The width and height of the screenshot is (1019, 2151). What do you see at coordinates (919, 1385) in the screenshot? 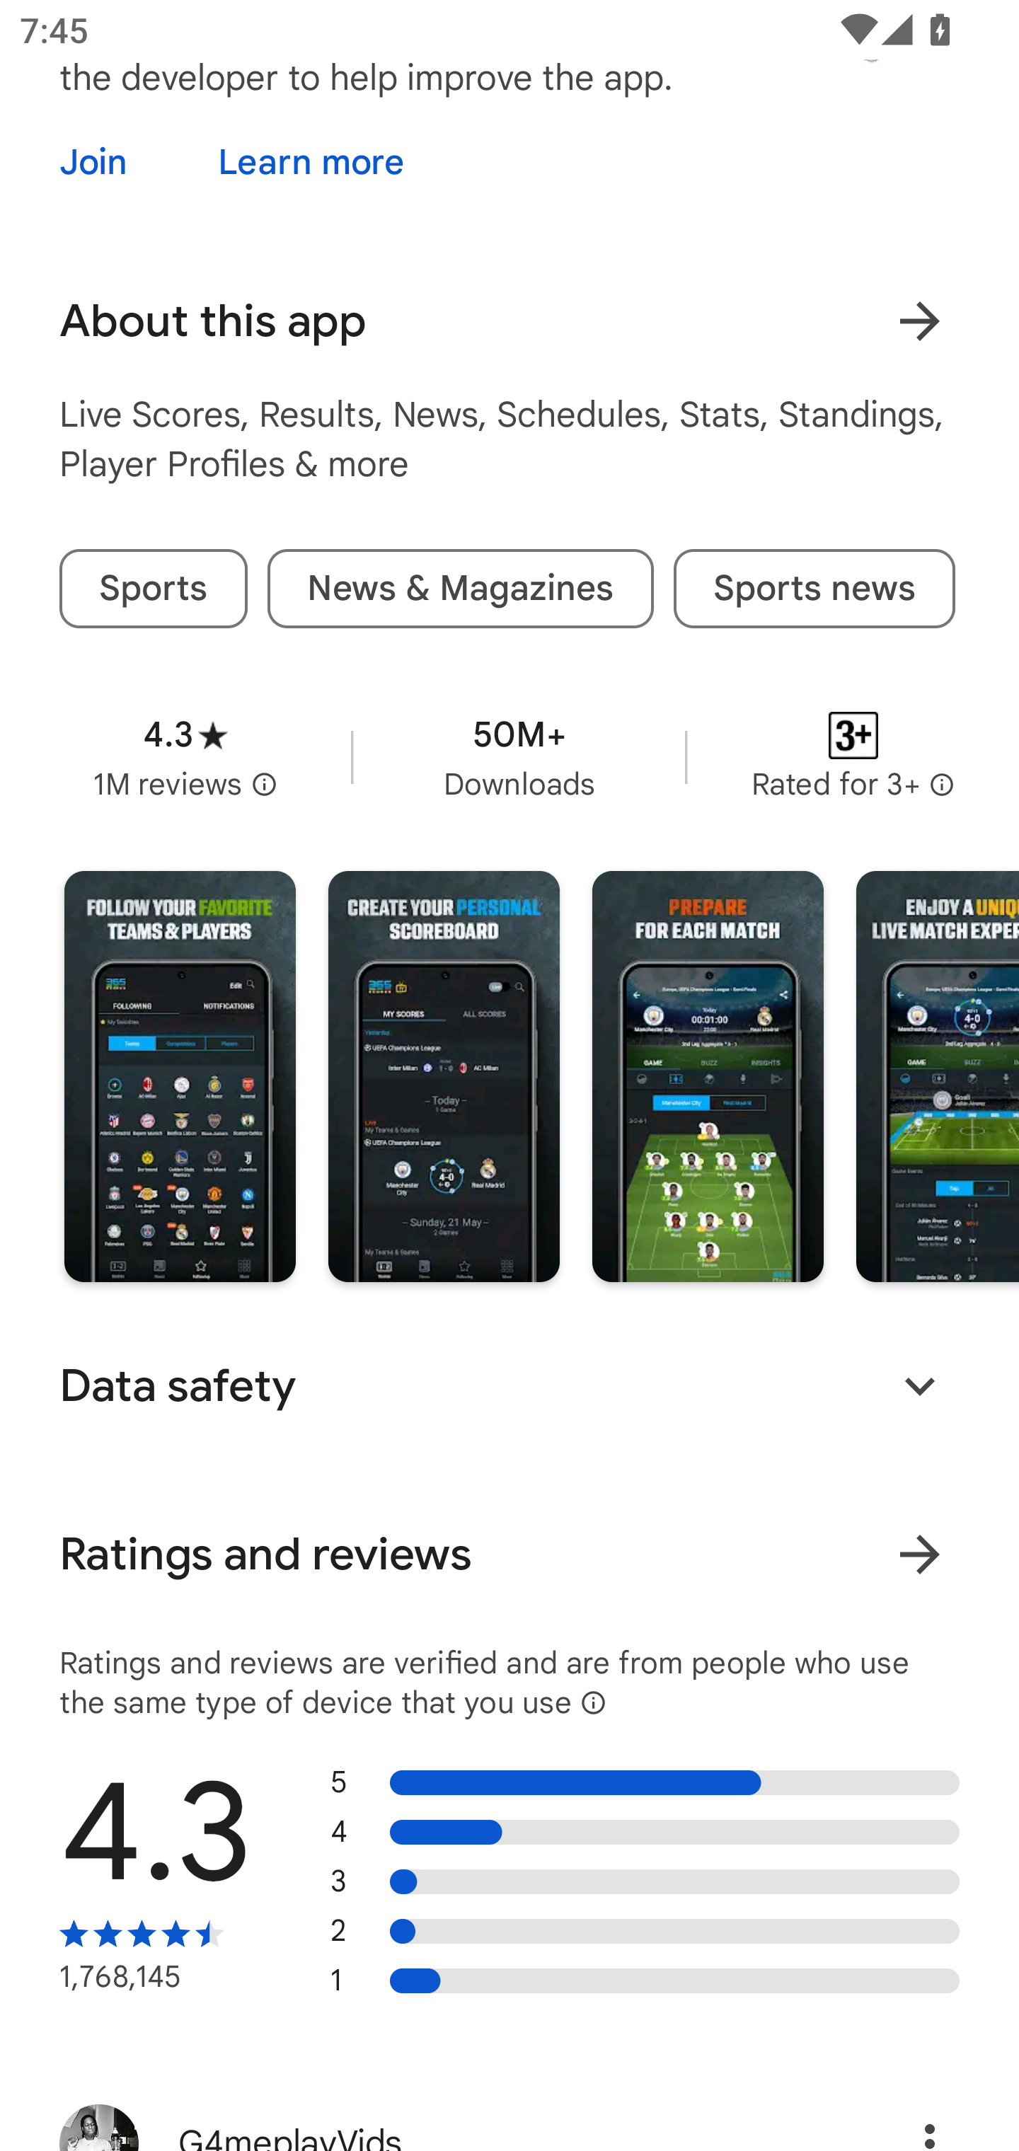
I see `Expand` at bounding box center [919, 1385].